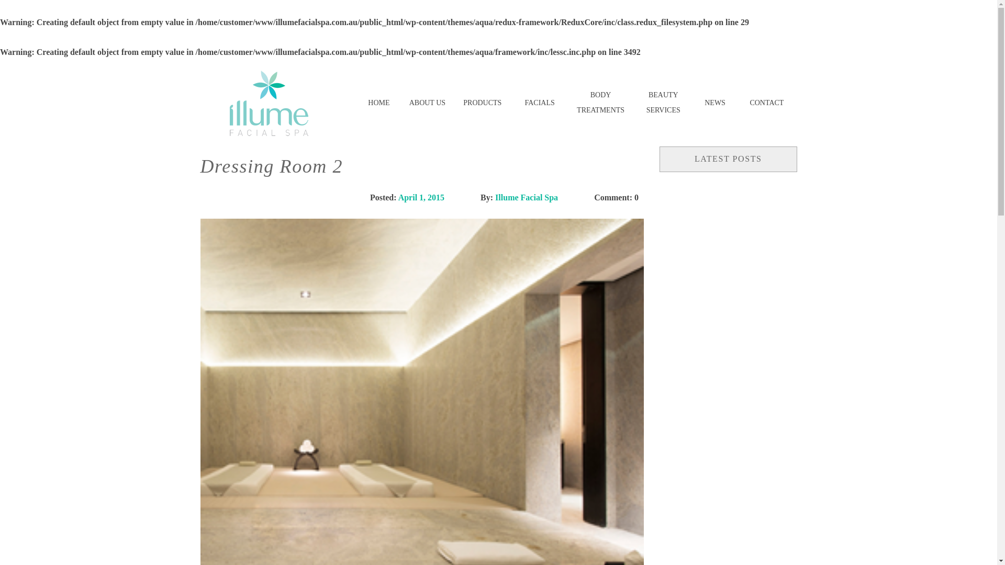  I want to click on CONTACT, so click(766, 104).